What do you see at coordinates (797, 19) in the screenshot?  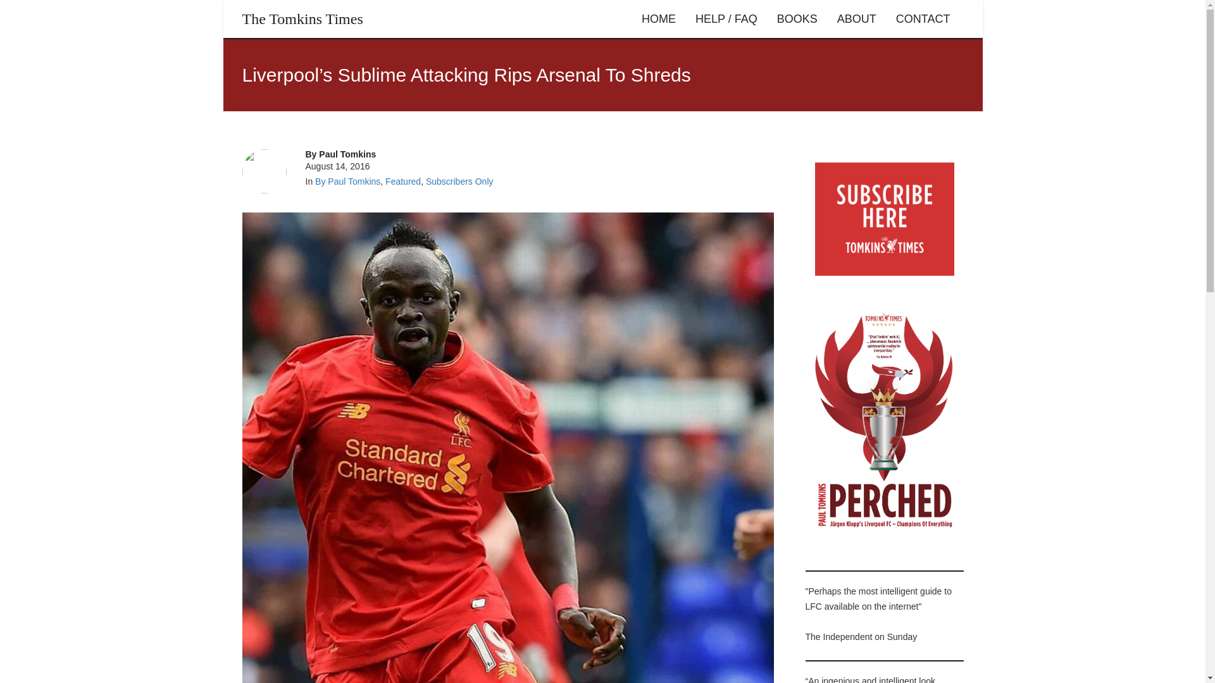 I see `BOOKS` at bounding box center [797, 19].